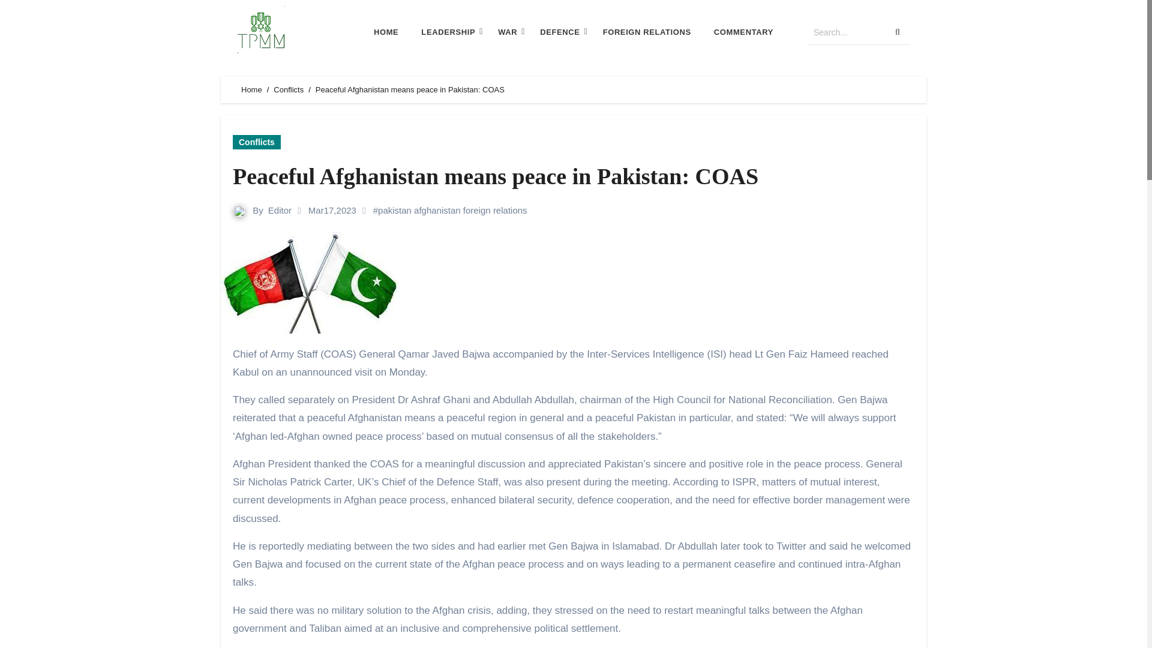  I want to click on DEFENCE, so click(559, 32).